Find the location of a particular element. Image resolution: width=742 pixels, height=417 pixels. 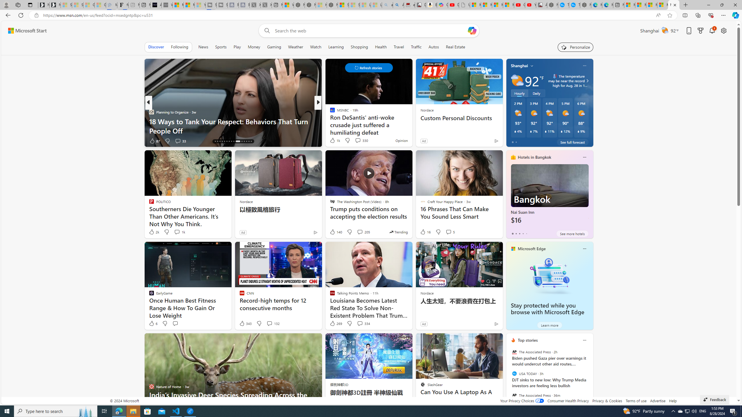

hotels-header-icon is located at coordinates (513, 157).